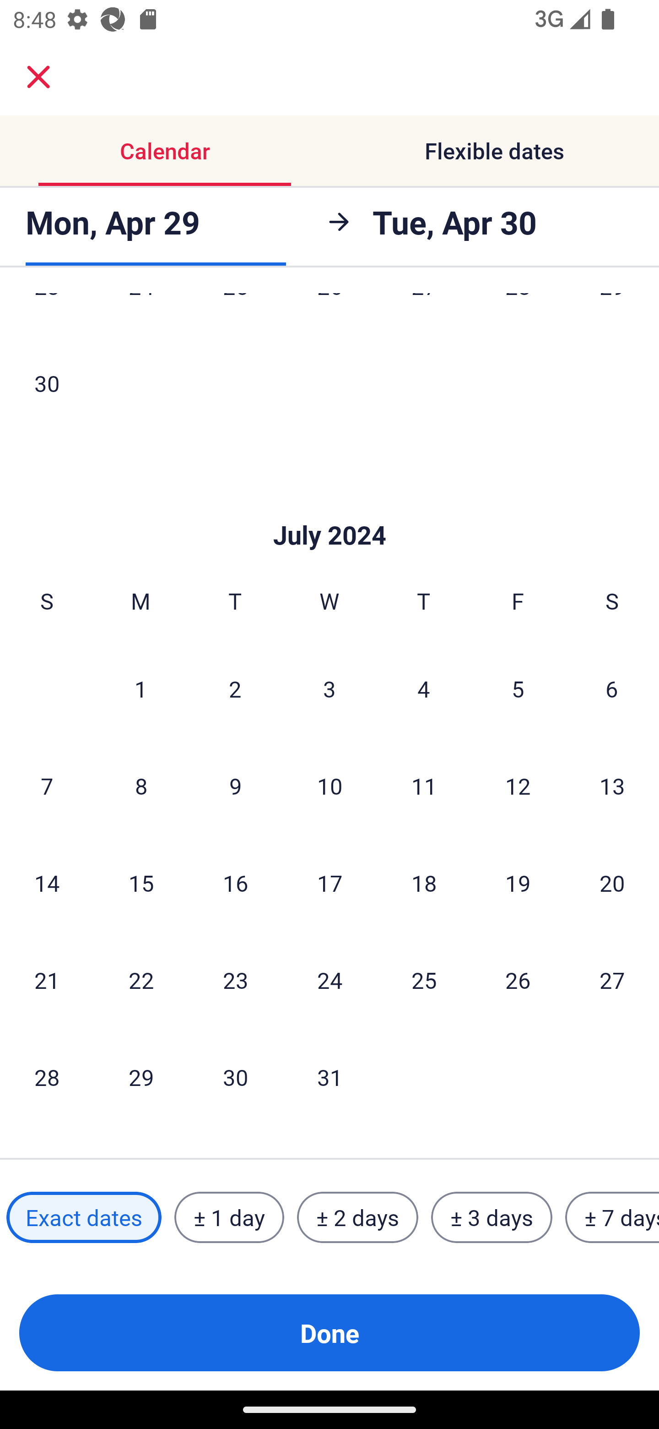 The image size is (659, 1429). Describe the element at coordinates (140, 688) in the screenshot. I see `1 Monday, July 1, 2024` at that location.